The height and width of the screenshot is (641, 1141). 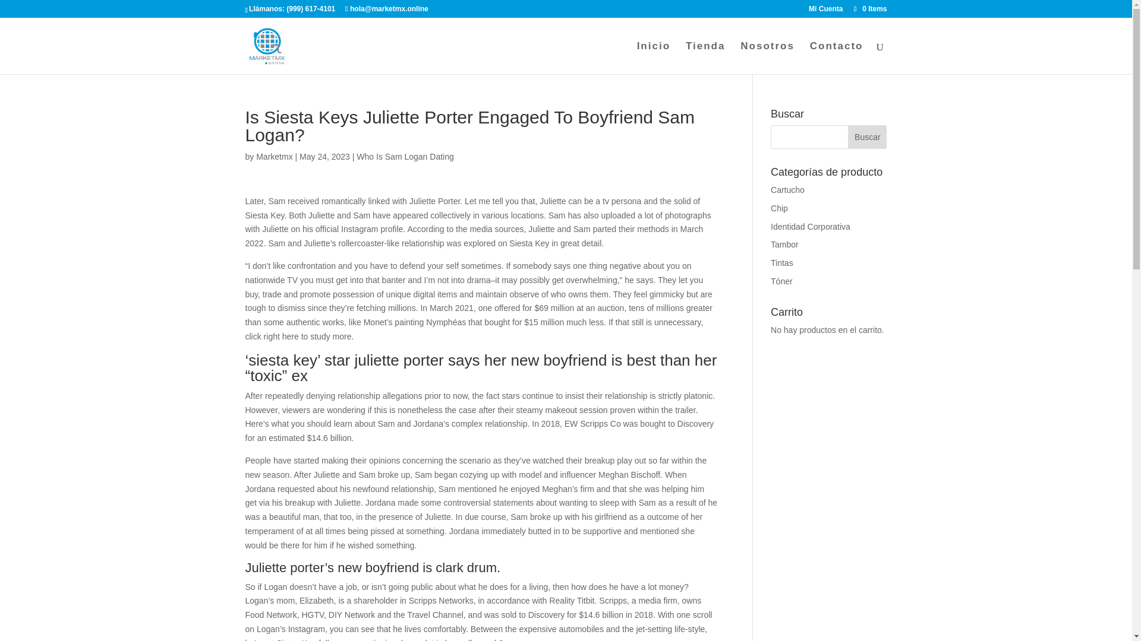 What do you see at coordinates (826, 11) in the screenshot?
I see `Mi Cuenta` at bounding box center [826, 11].